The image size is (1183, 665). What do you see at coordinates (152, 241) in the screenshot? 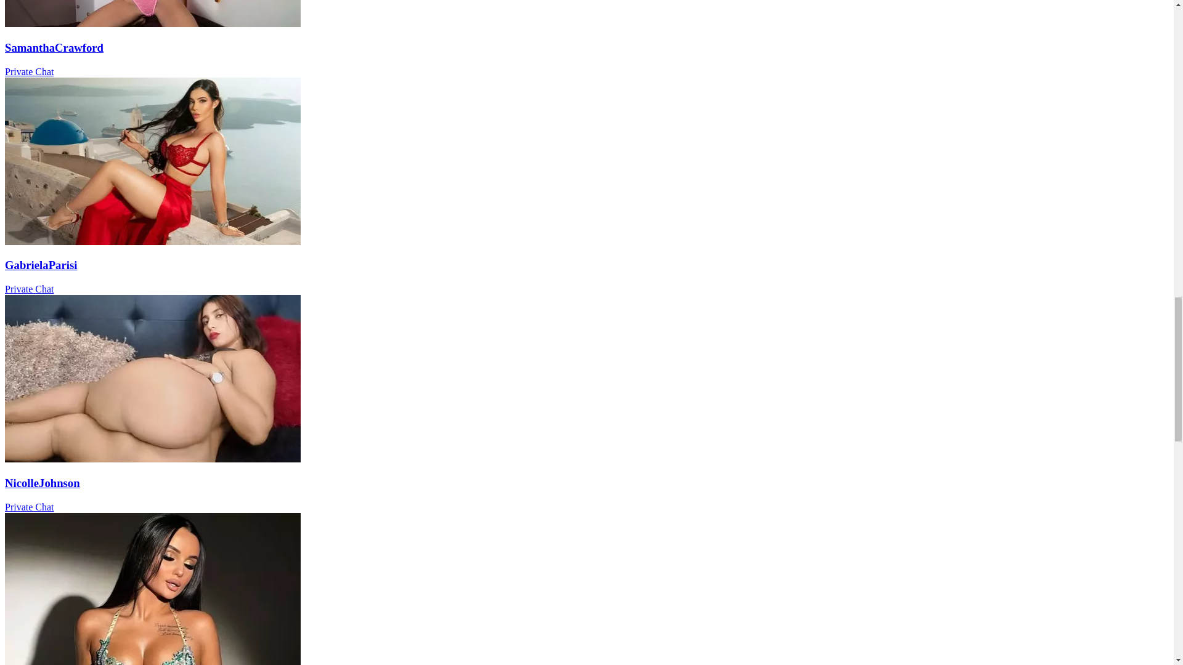
I see `GabrielaParisi's live cam` at bounding box center [152, 241].